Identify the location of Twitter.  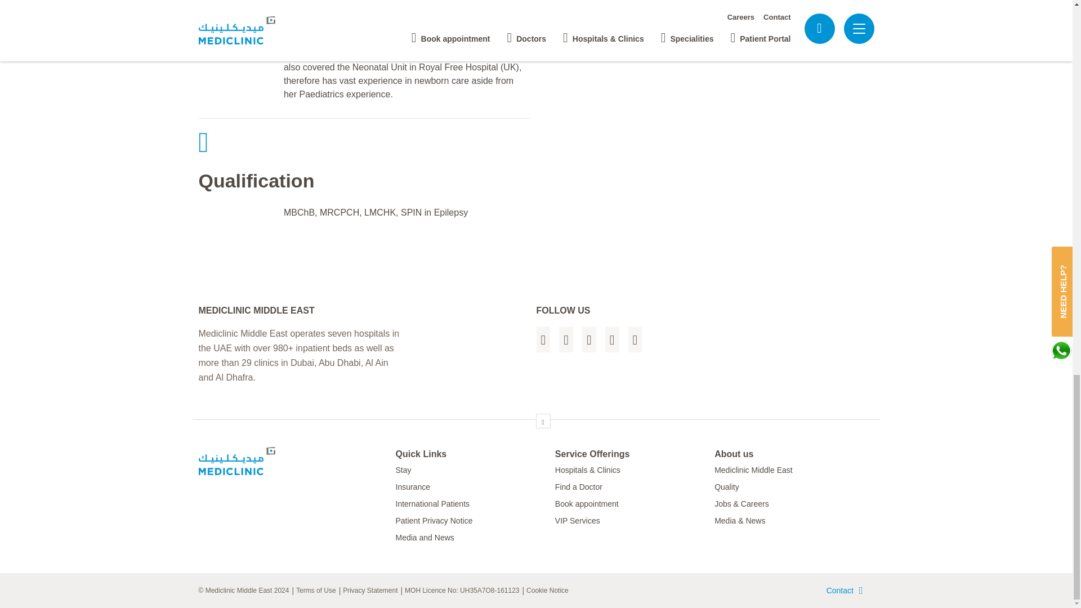
(565, 339).